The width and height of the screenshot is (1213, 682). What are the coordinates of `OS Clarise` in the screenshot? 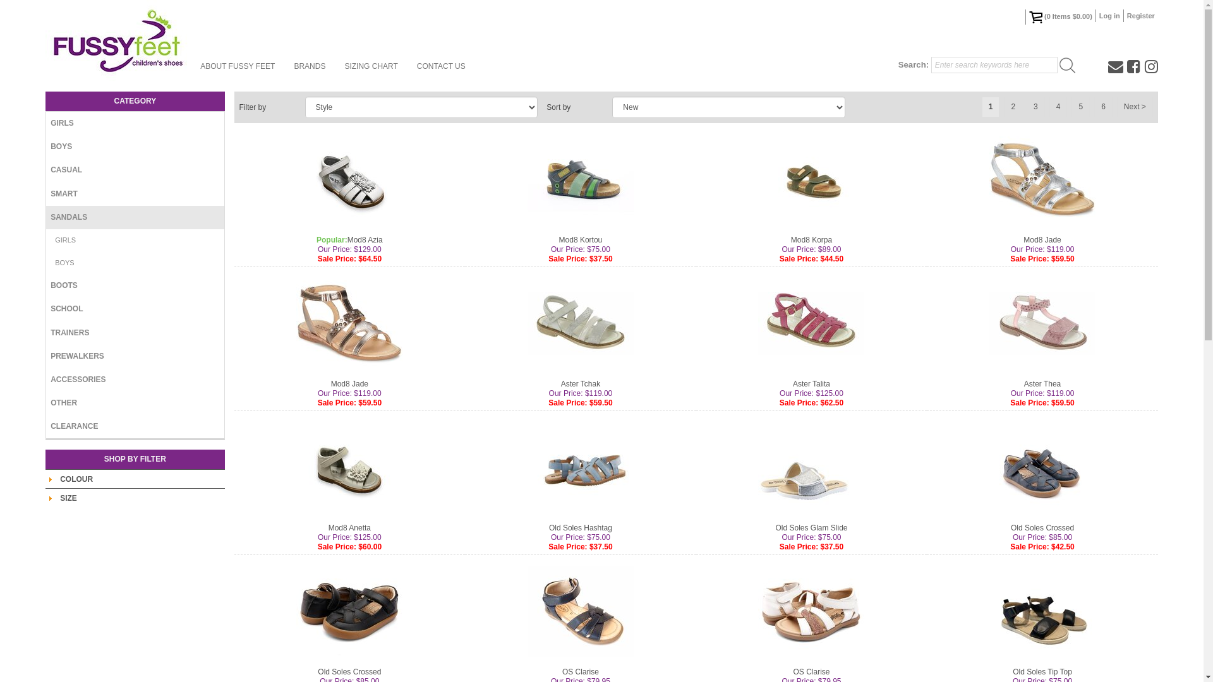 It's located at (581, 672).